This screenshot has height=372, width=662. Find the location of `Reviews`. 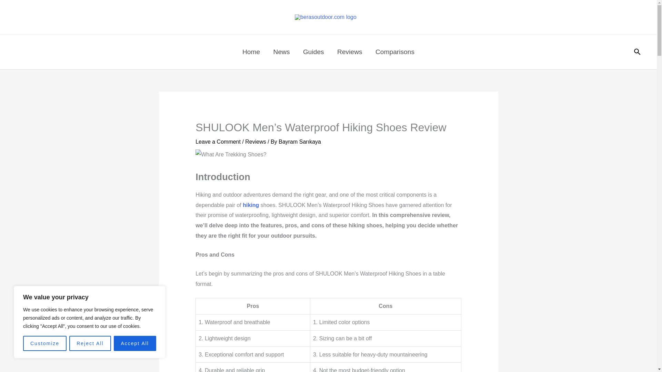

Reviews is located at coordinates (350, 52).